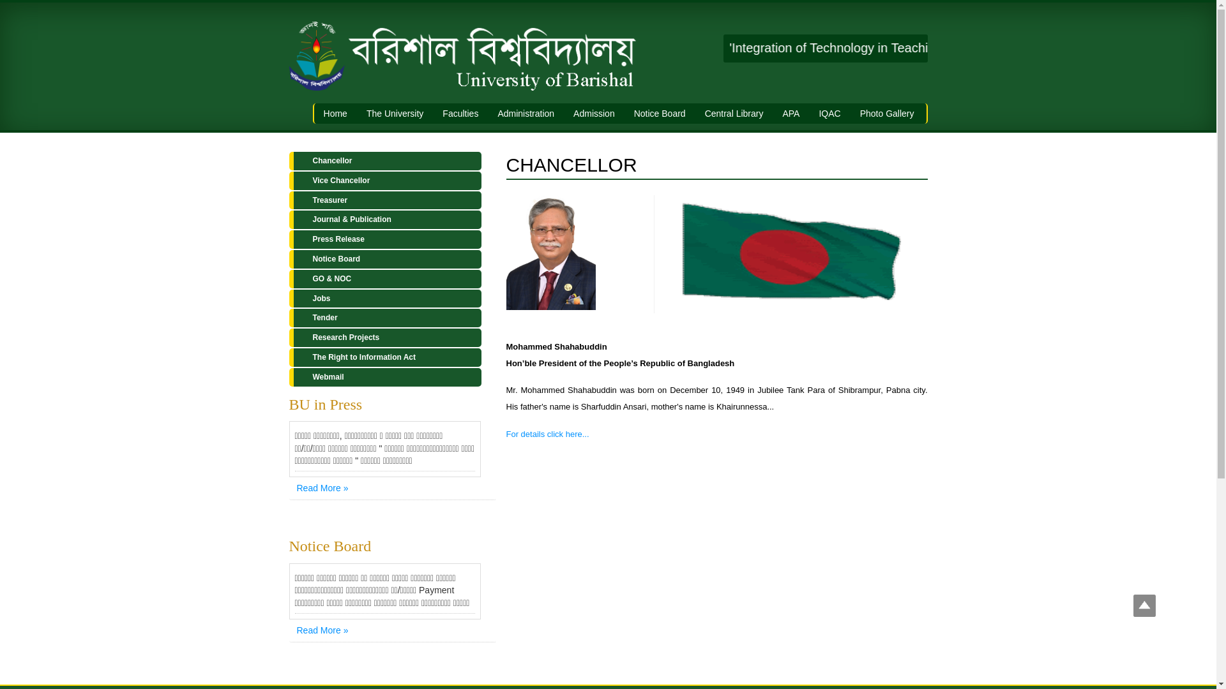  I want to click on Treasurer, so click(384, 200).